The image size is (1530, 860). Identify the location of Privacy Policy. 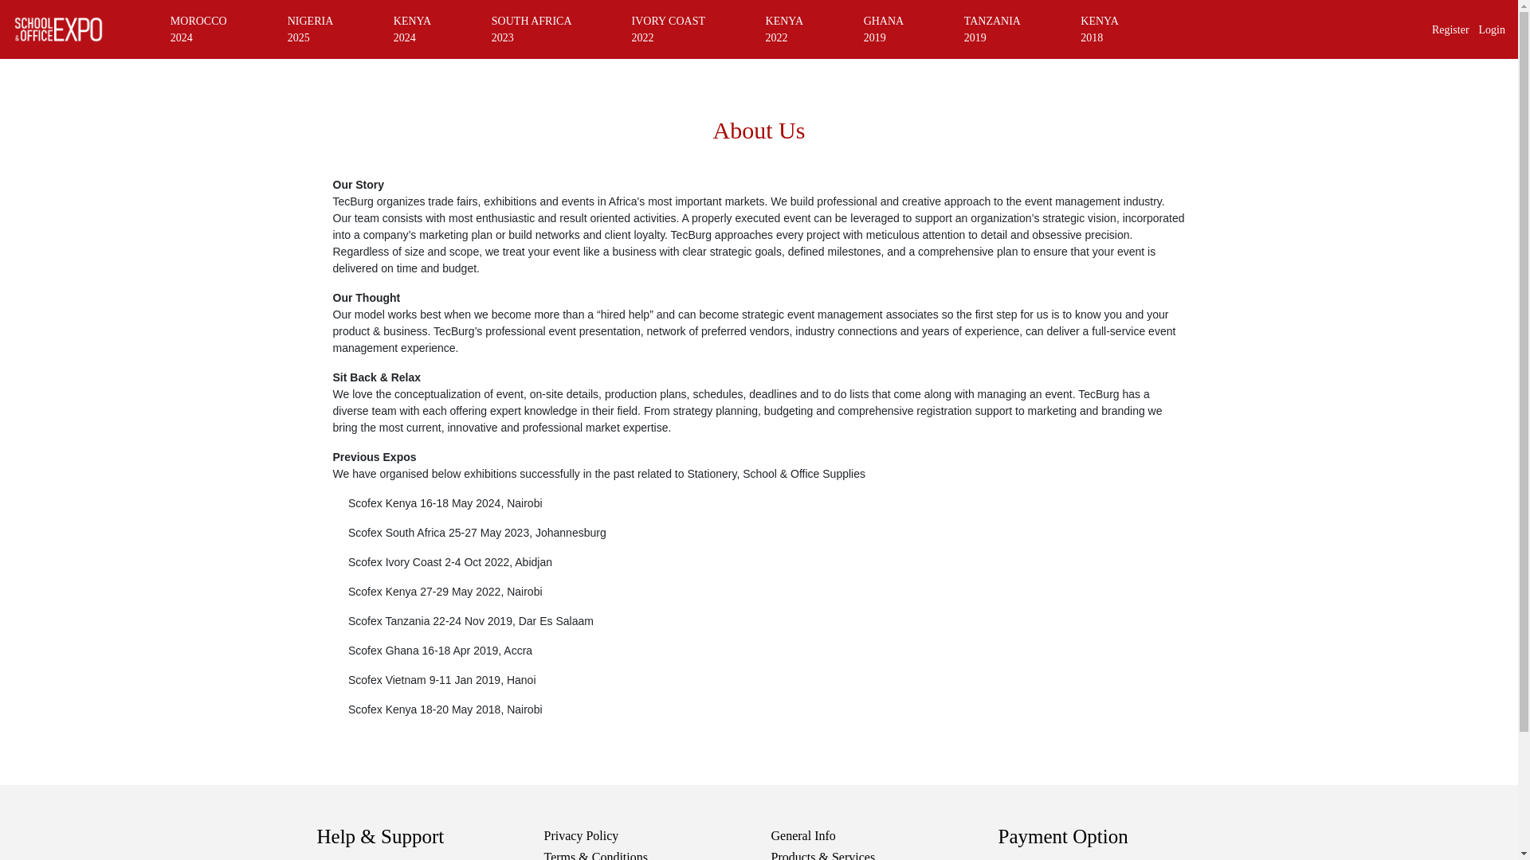
(580, 836).